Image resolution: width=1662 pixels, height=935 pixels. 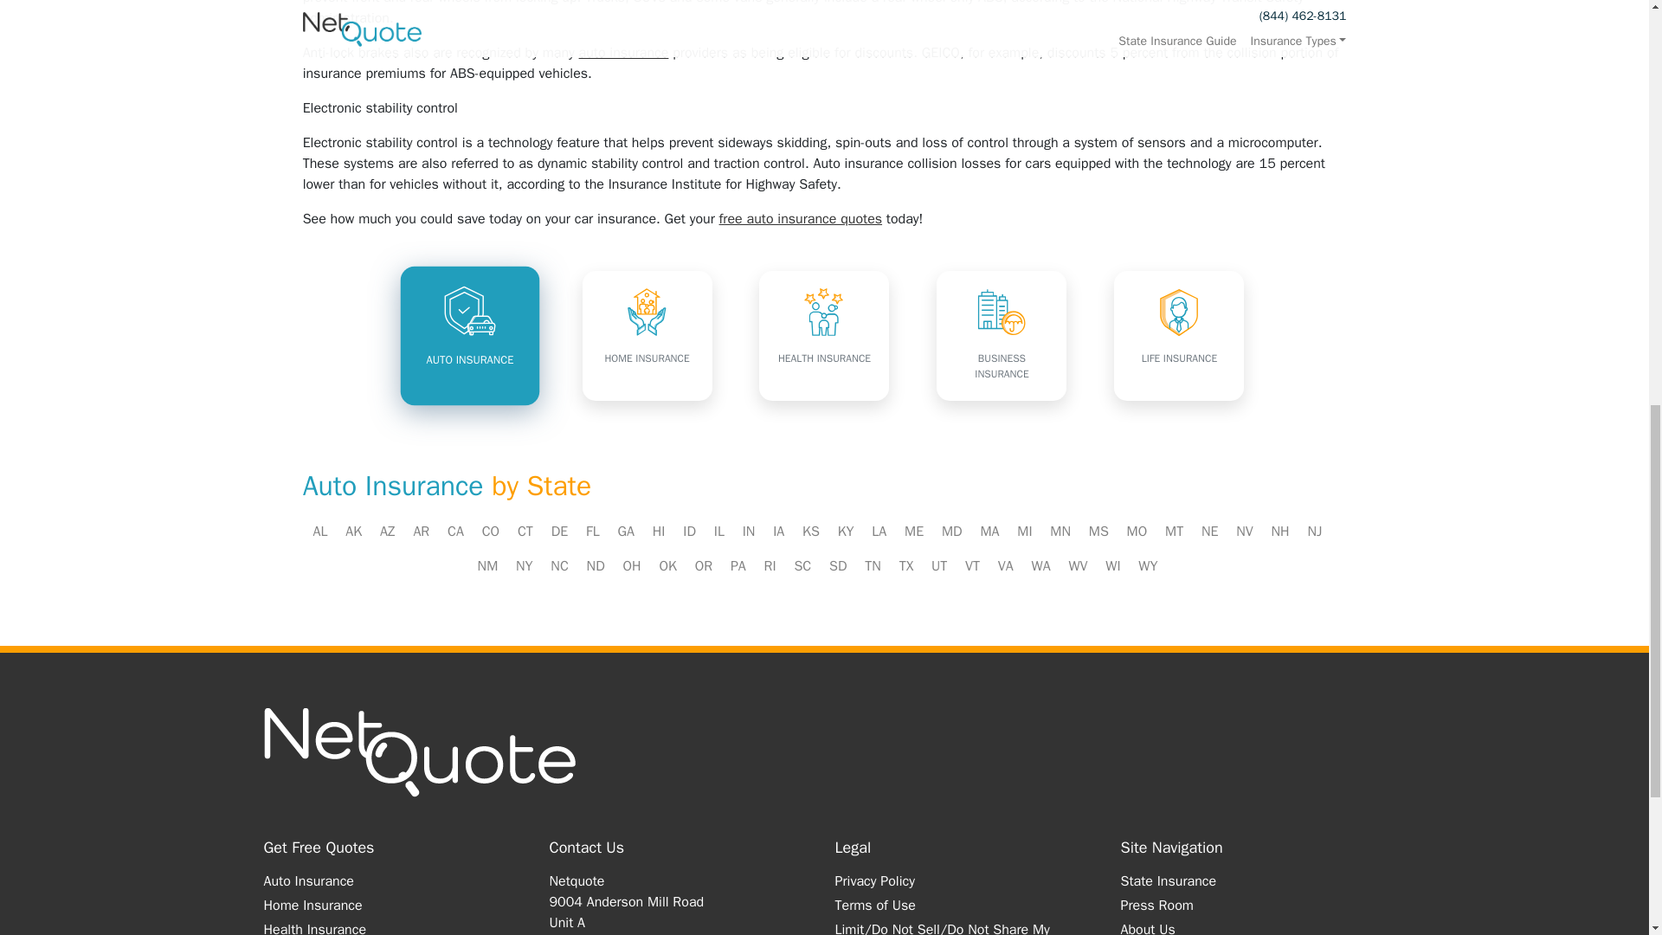 What do you see at coordinates (1178, 336) in the screenshot?
I see `LIFE INSURANCE` at bounding box center [1178, 336].